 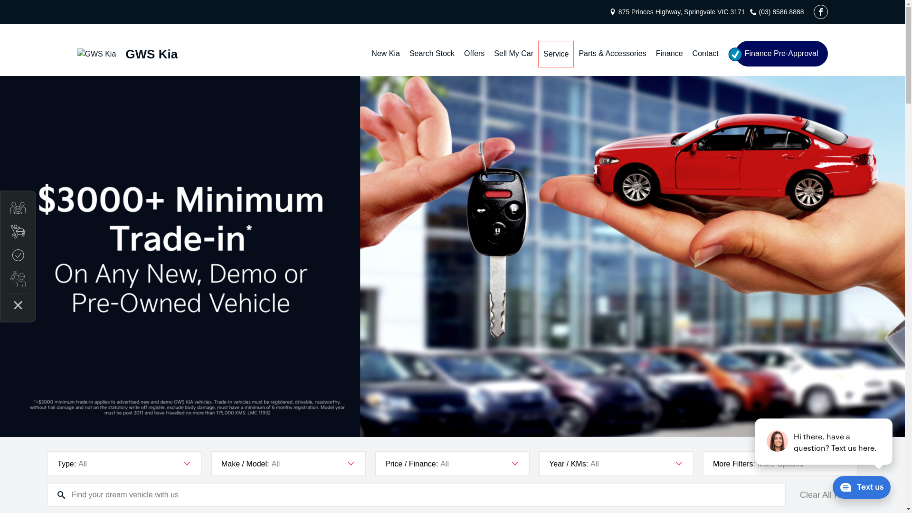 What do you see at coordinates (682, 12) in the screenshot?
I see `875 Princes Highway, Springvale VIC 3171` at bounding box center [682, 12].